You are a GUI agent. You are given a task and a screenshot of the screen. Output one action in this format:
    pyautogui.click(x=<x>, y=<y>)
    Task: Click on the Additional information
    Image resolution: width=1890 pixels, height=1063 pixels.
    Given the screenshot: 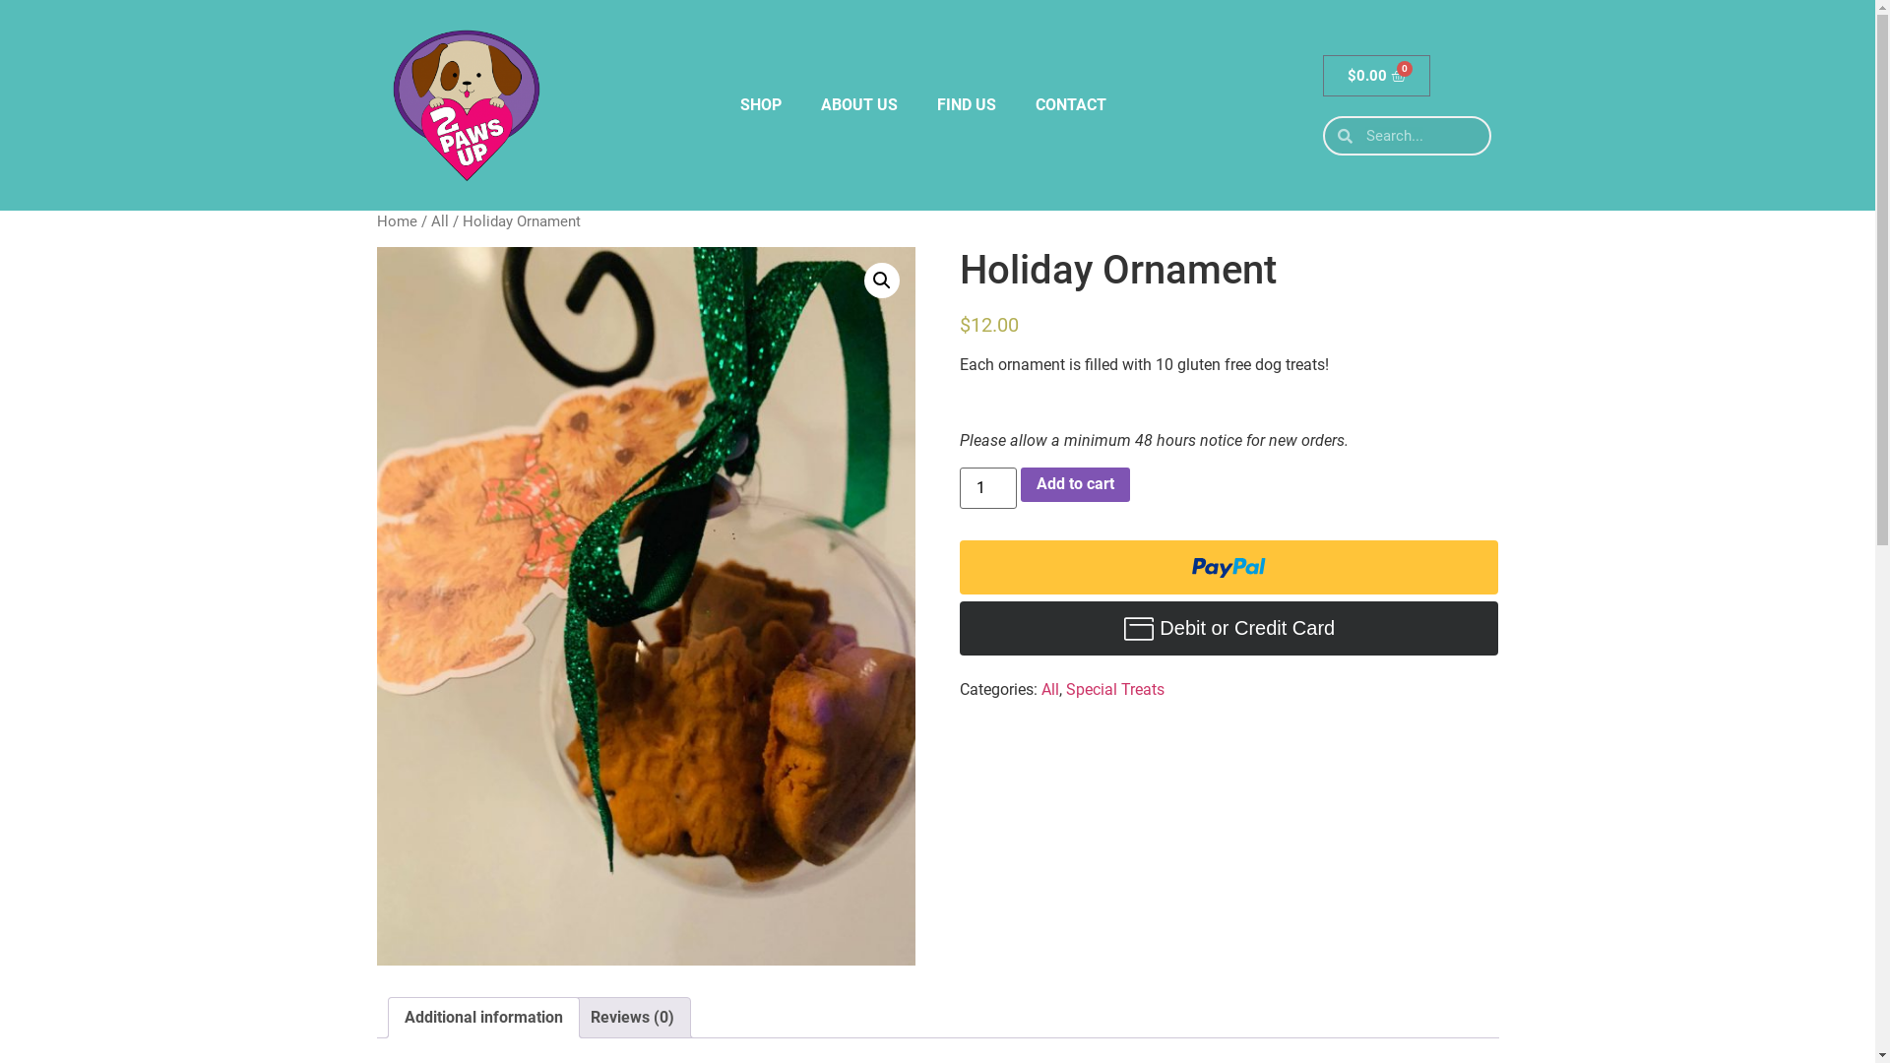 What is the action you would take?
    pyautogui.click(x=482, y=1018)
    